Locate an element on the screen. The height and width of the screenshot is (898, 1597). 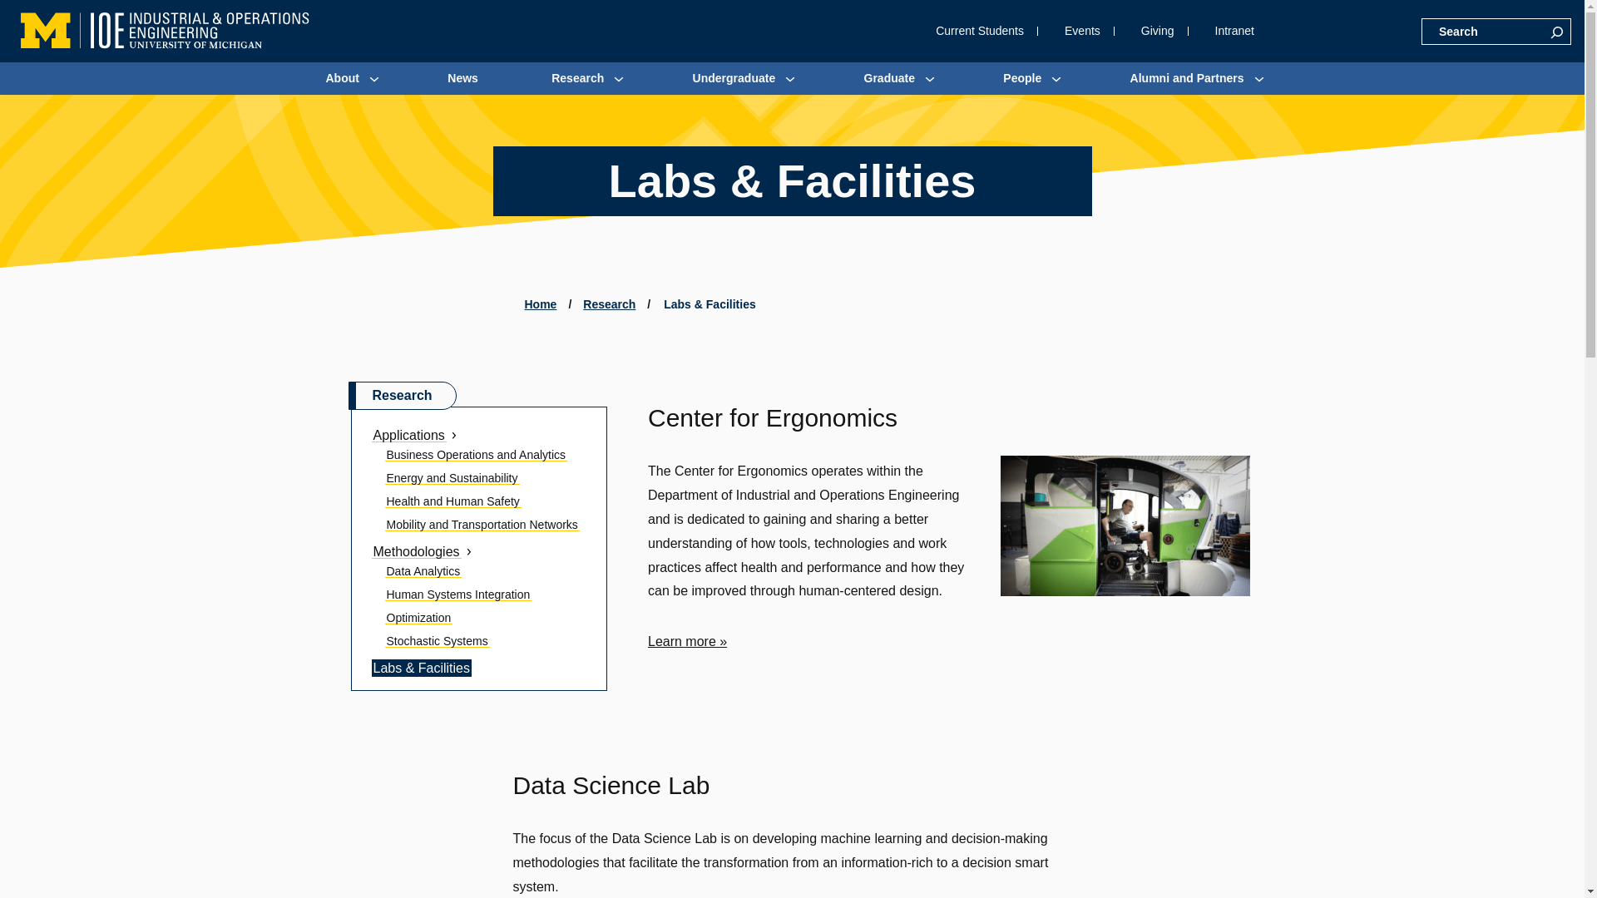
Current Students is located at coordinates (980, 32).